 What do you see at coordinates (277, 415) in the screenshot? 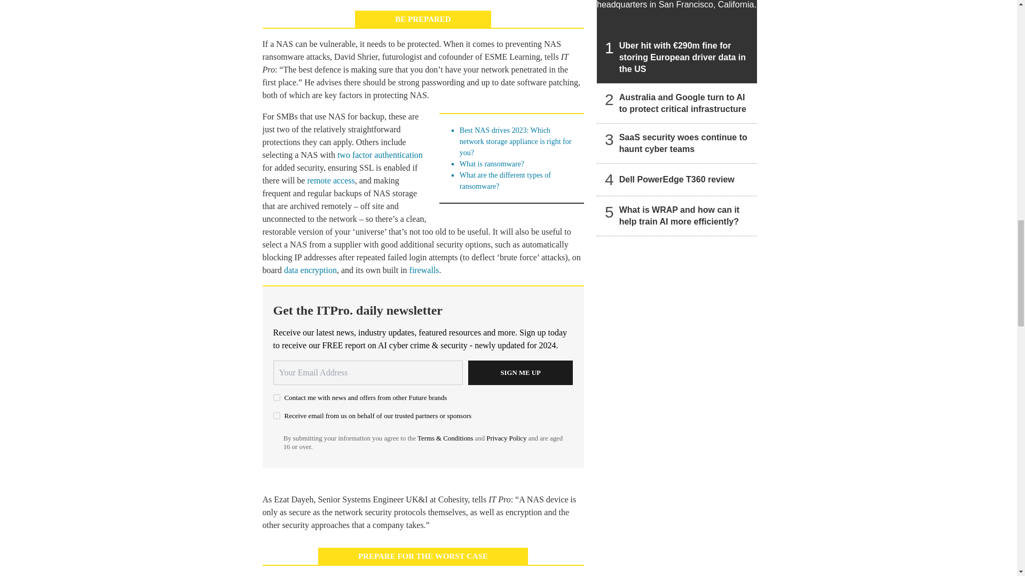
I see `on` at bounding box center [277, 415].